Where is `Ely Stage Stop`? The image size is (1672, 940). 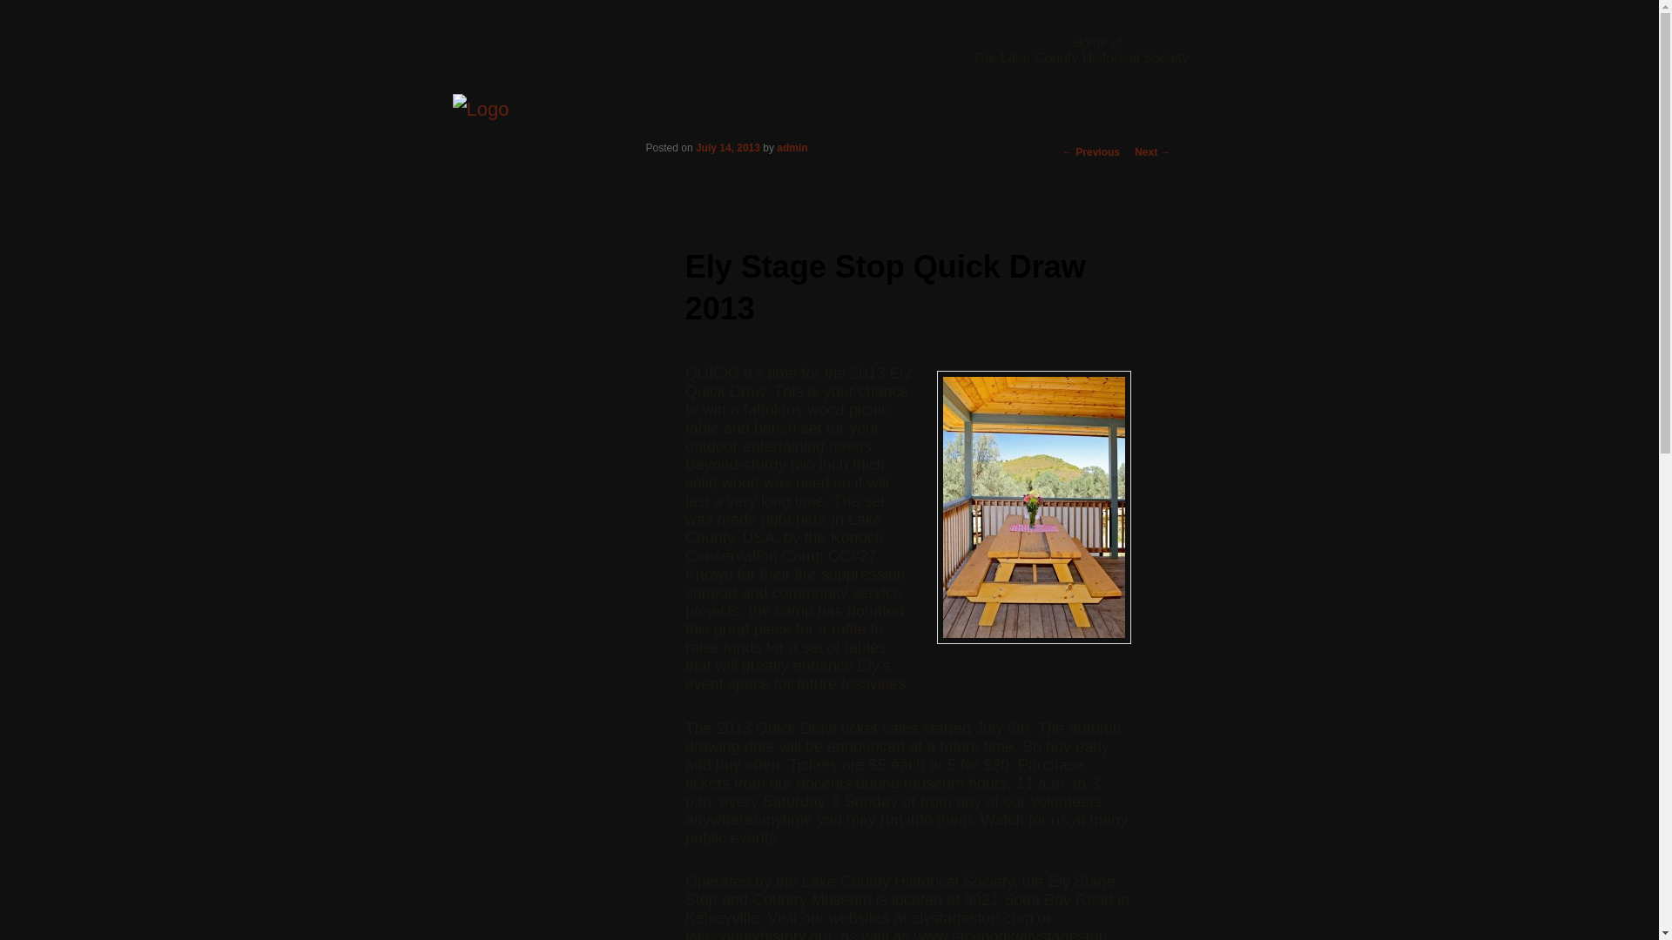 Ely Stage Stop is located at coordinates (481, 110).